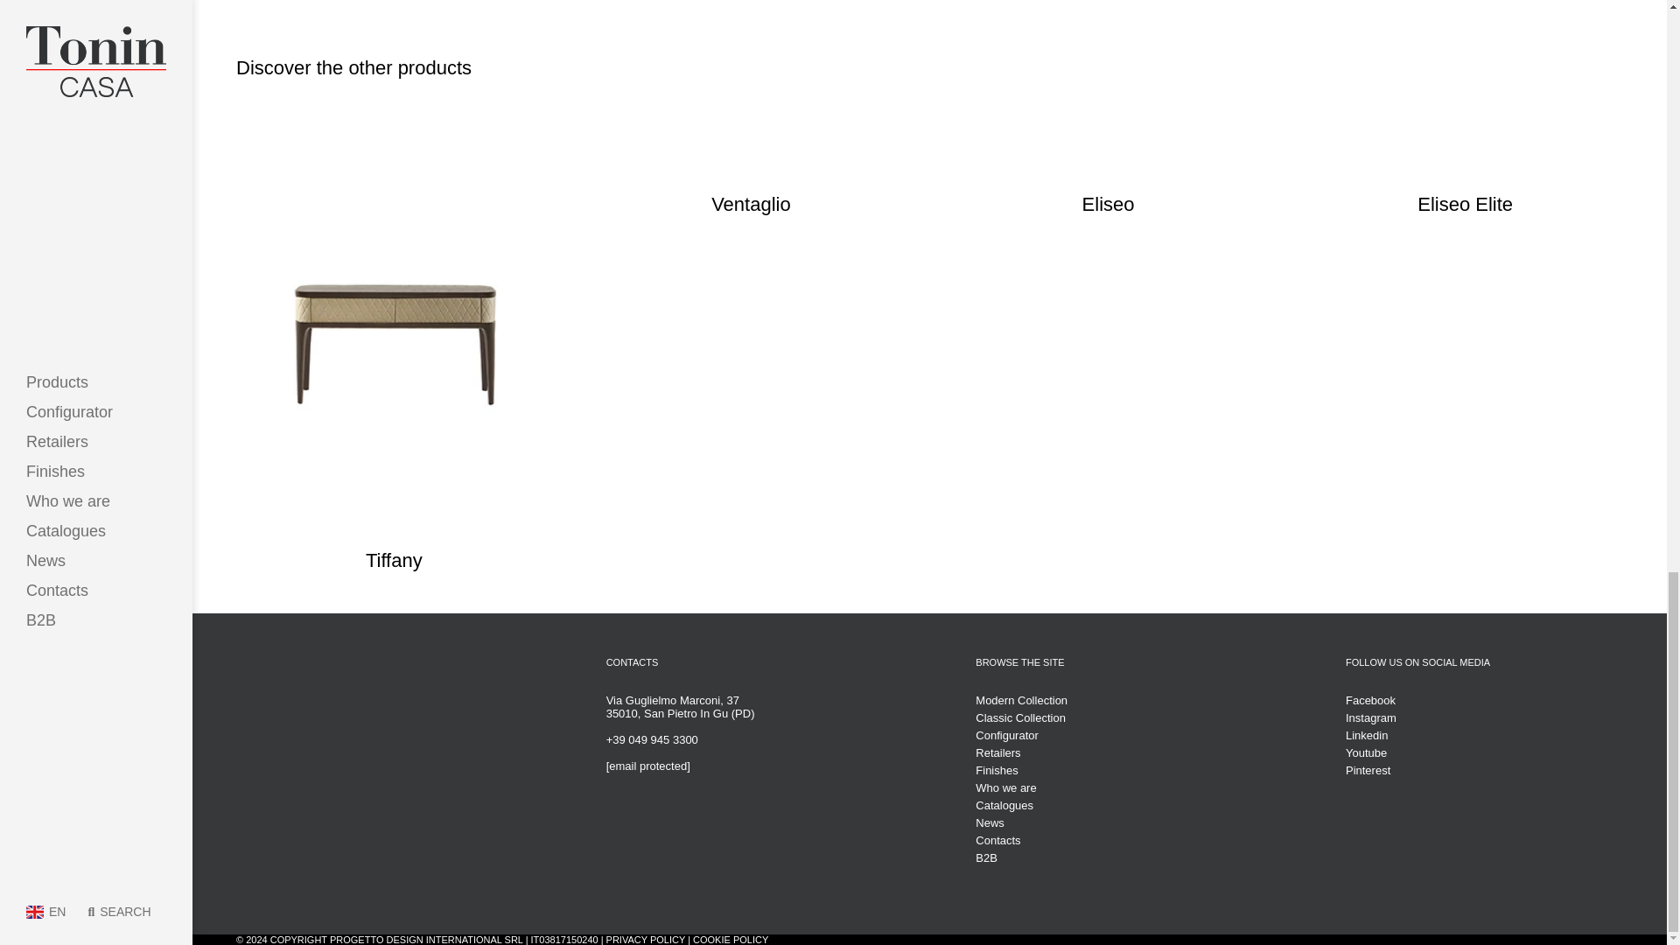 This screenshot has height=945, width=1680. What do you see at coordinates (1115, 735) in the screenshot?
I see `Configurator` at bounding box center [1115, 735].